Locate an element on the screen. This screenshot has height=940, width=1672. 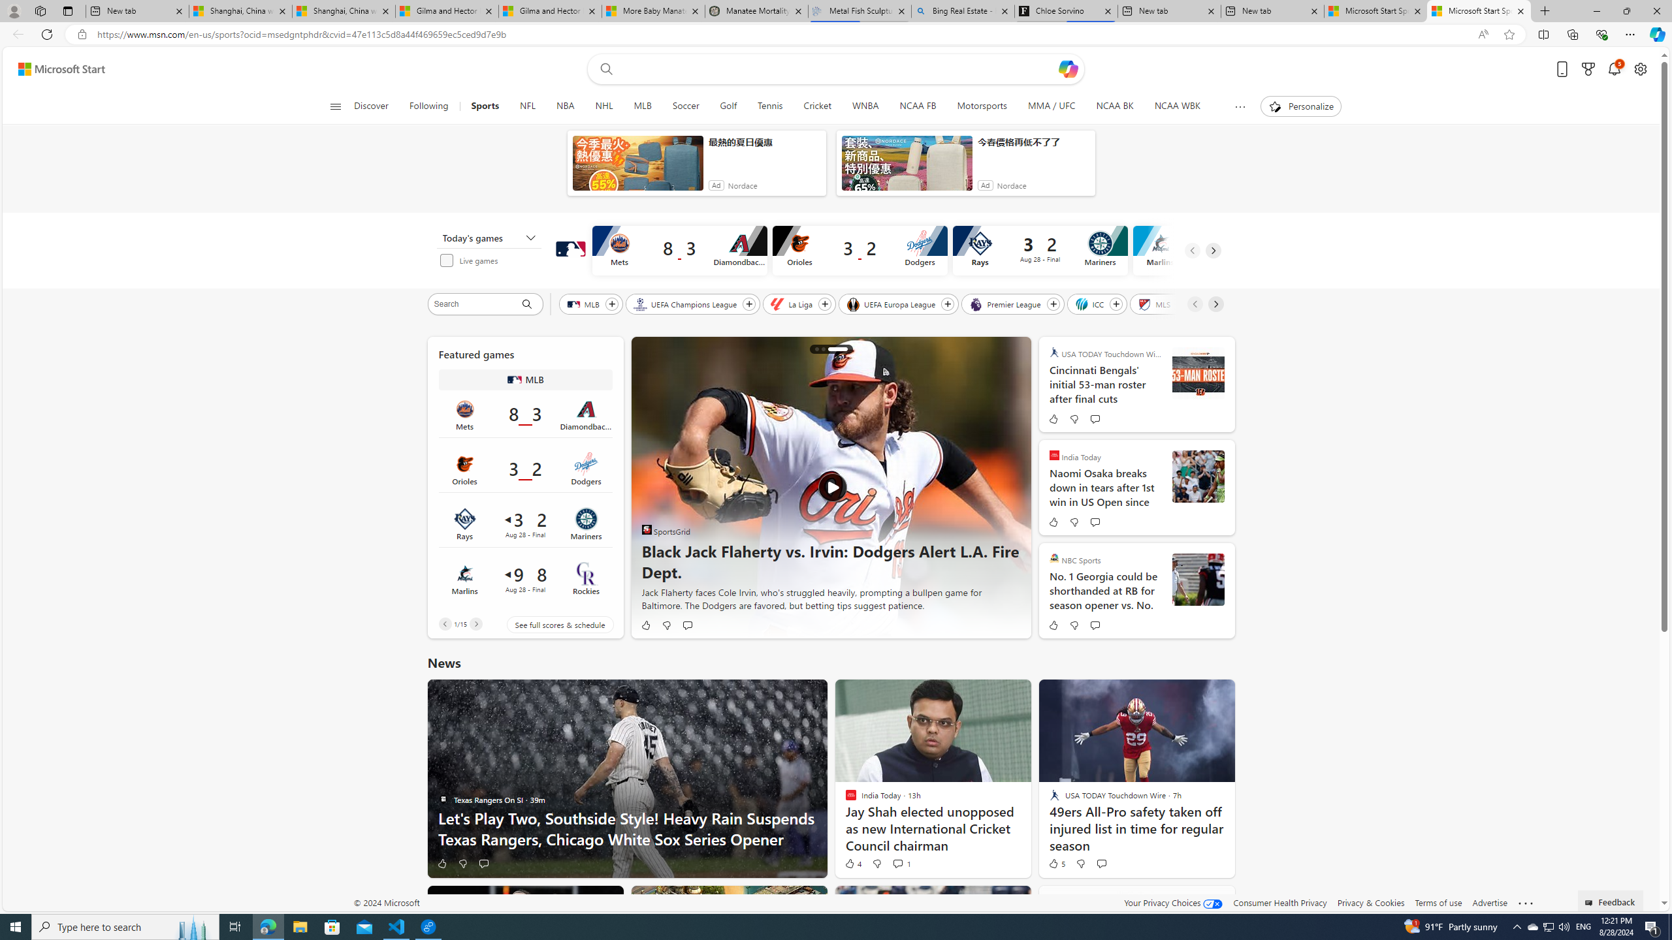
Gilma and Hector both pose tropical trouble for Hawaii is located at coordinates (550, 11).